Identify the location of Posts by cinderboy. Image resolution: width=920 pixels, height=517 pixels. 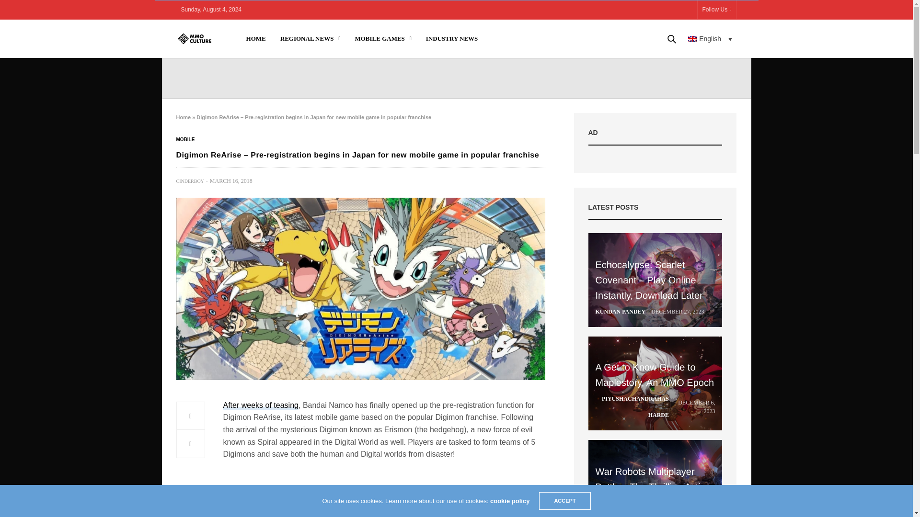
(190, 181).